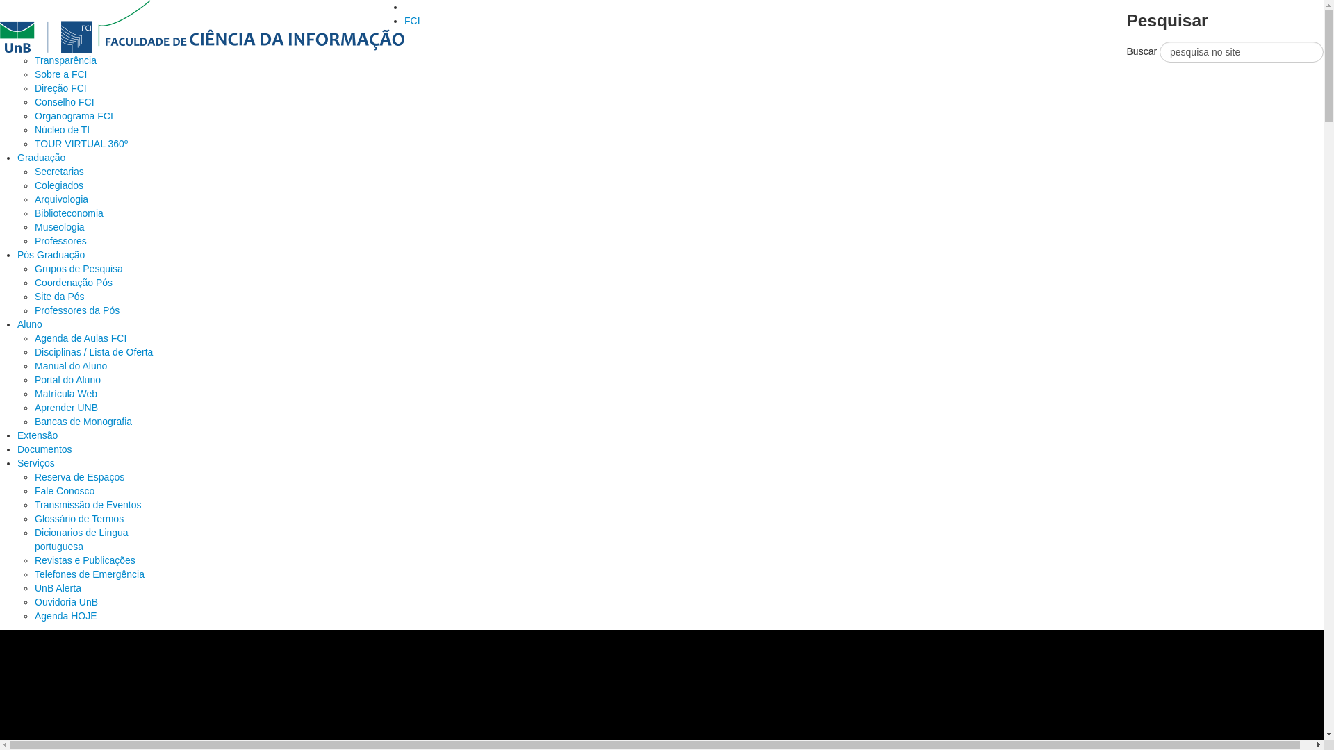  I want to click on Museologia, so click(60, 227).